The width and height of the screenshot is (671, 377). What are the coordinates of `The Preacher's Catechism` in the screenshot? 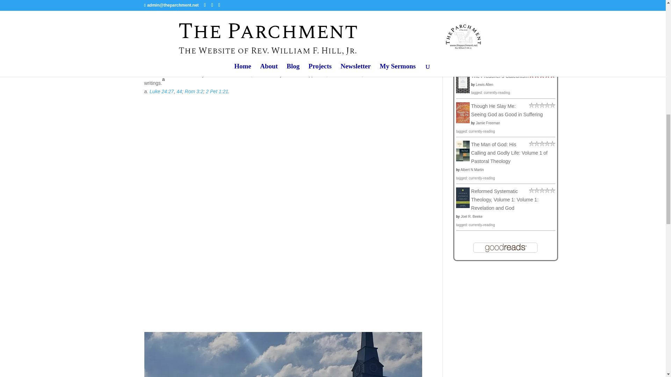 It's located at (463, 91).